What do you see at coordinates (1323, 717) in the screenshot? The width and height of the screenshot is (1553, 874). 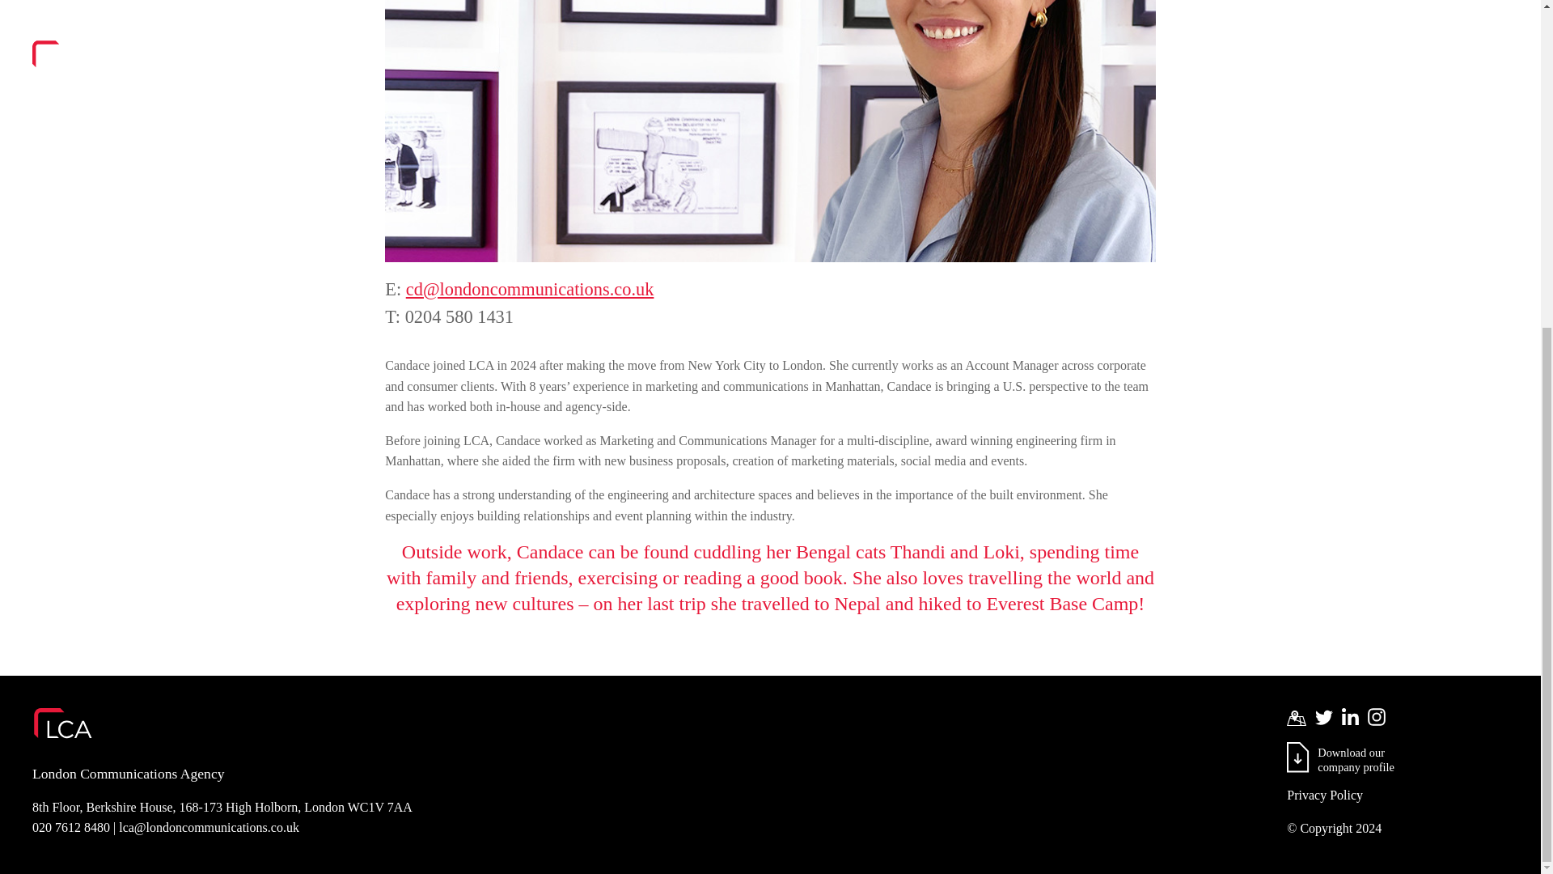 I see `Twitter` at bounding box center [1323, 717].